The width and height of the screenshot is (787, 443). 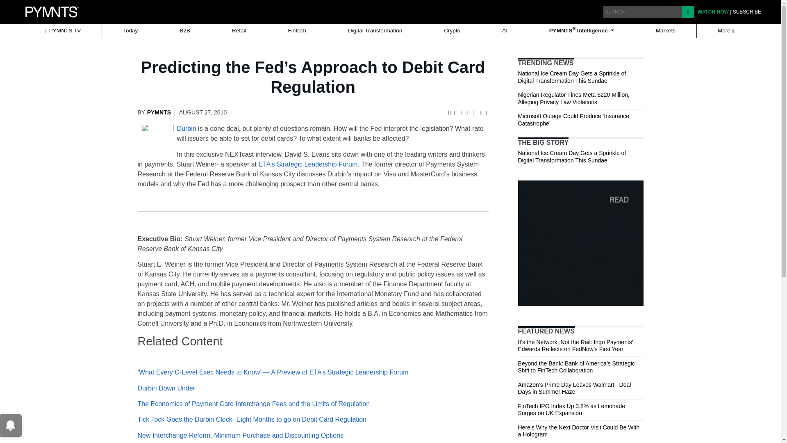 I want to click on Today, so click(x=130, y=31).